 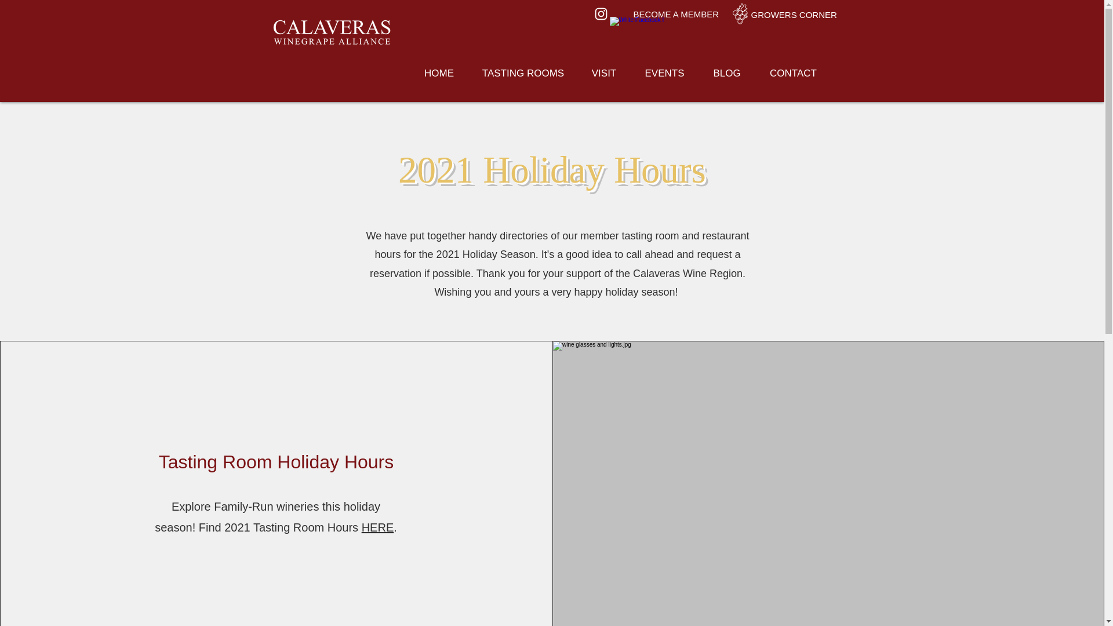 I want to click on HERE, so click(x=378, y=527).